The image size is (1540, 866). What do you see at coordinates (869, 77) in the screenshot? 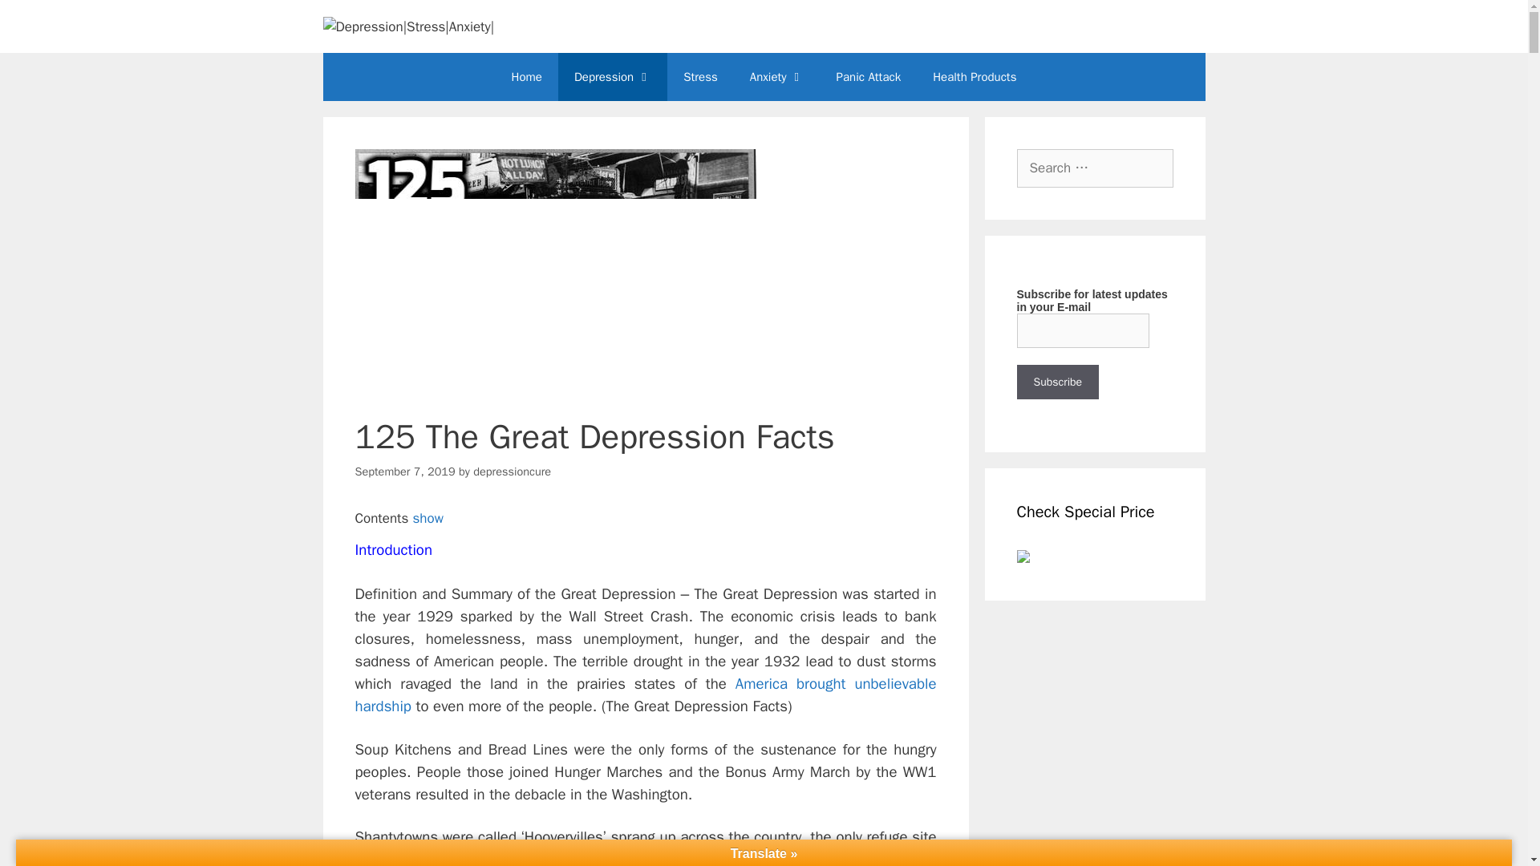
I see `Panic Attack` at bounding box center [869, 77].